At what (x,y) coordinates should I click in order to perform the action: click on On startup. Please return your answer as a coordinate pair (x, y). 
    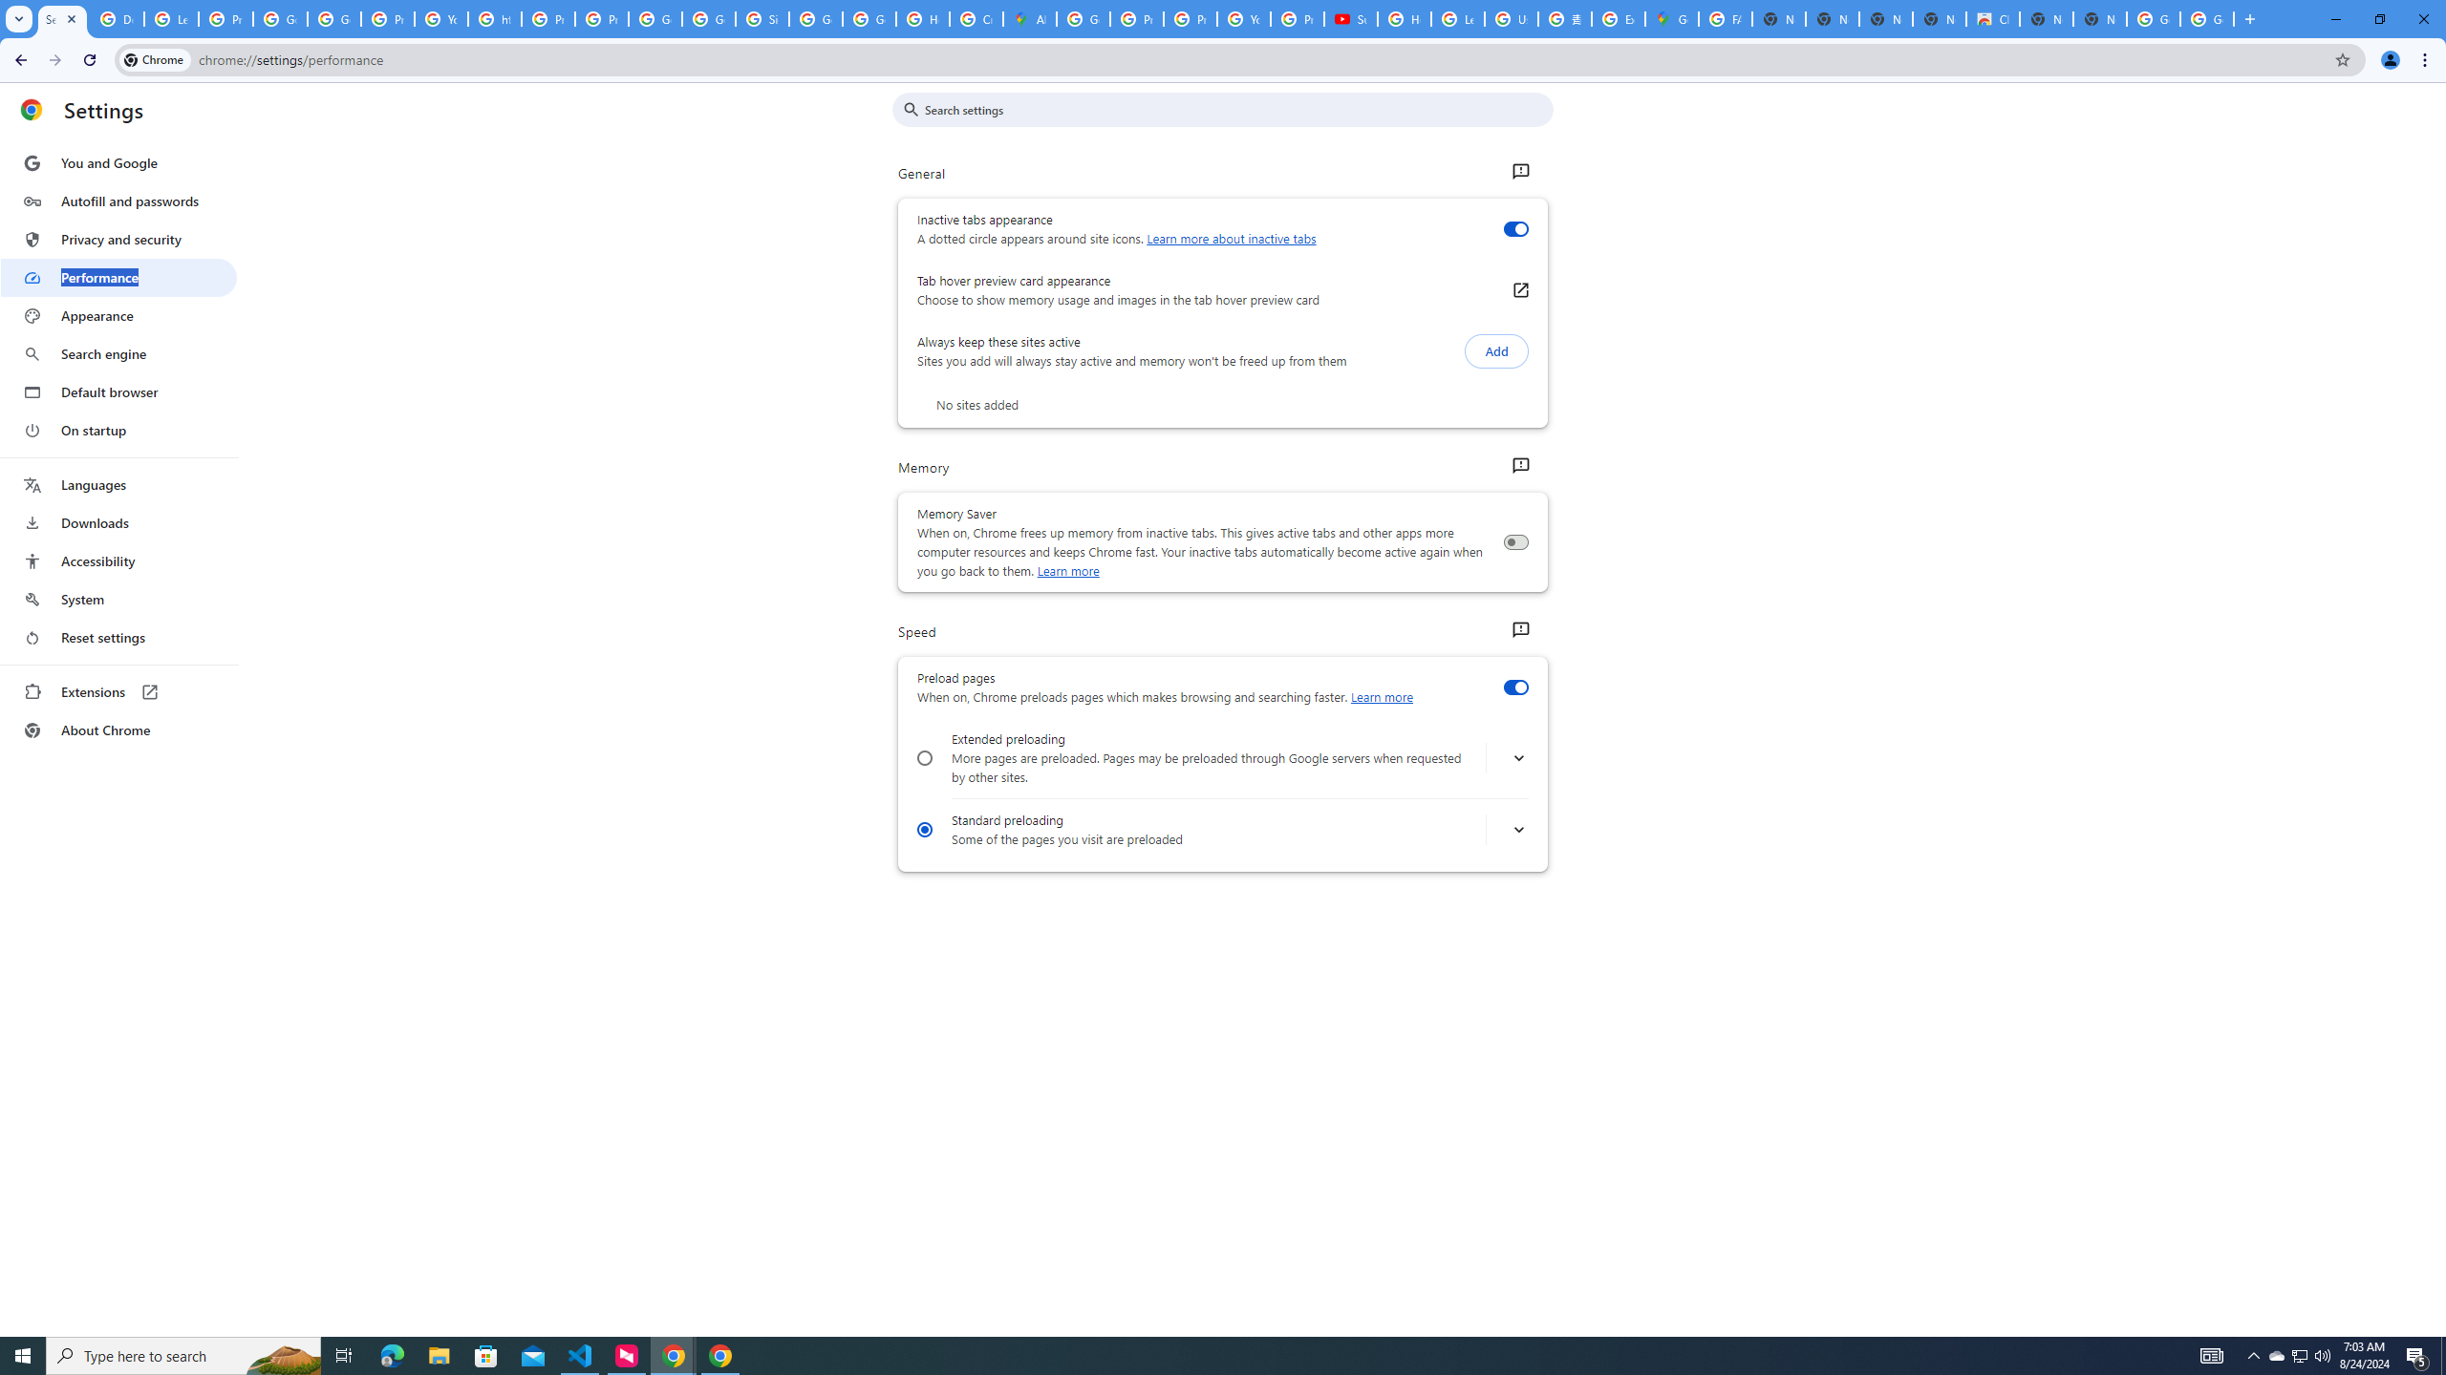
    Looking at the image, I should click on (118, 430).